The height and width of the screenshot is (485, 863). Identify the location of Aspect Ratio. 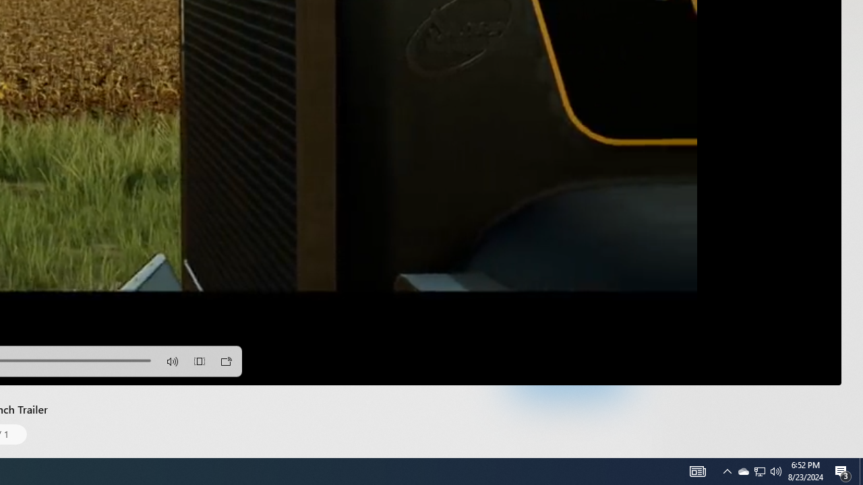
(200, 361).